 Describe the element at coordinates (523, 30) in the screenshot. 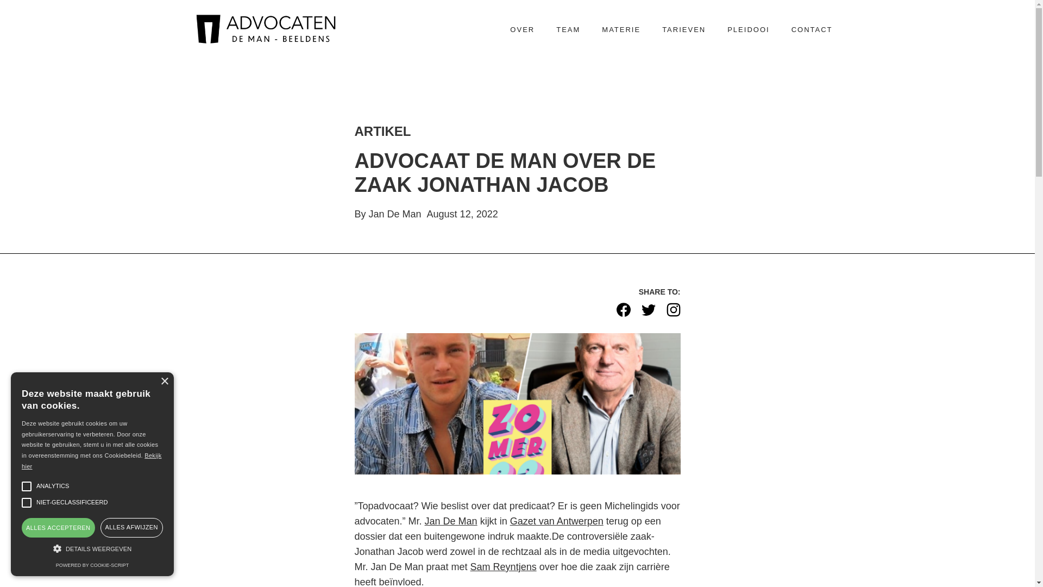

I see `OVER` at that location.